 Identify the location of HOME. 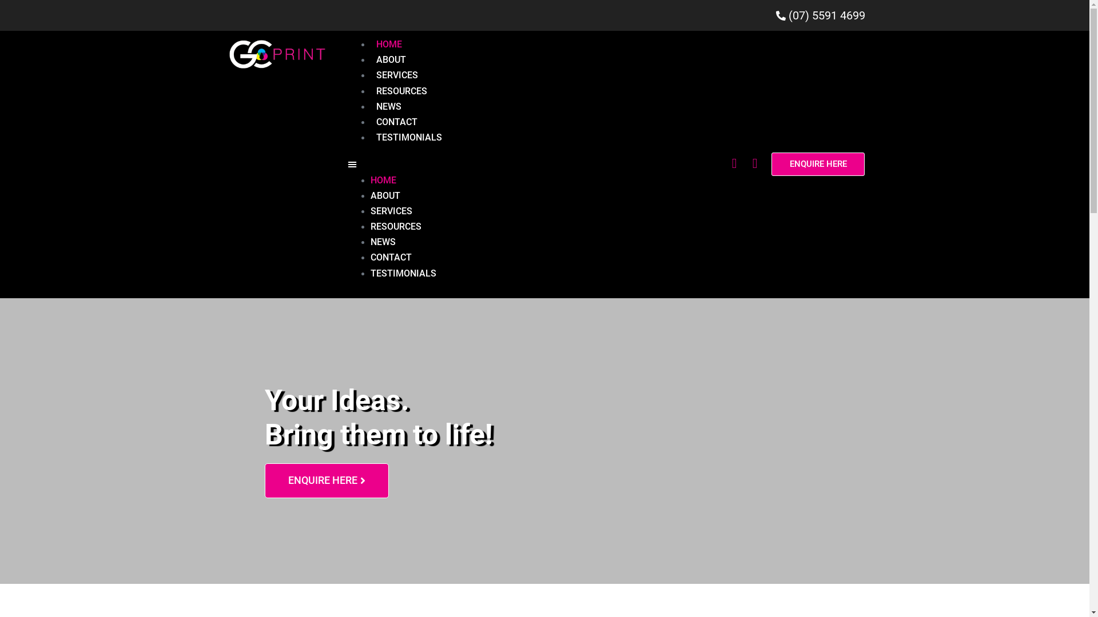
(389, 45).